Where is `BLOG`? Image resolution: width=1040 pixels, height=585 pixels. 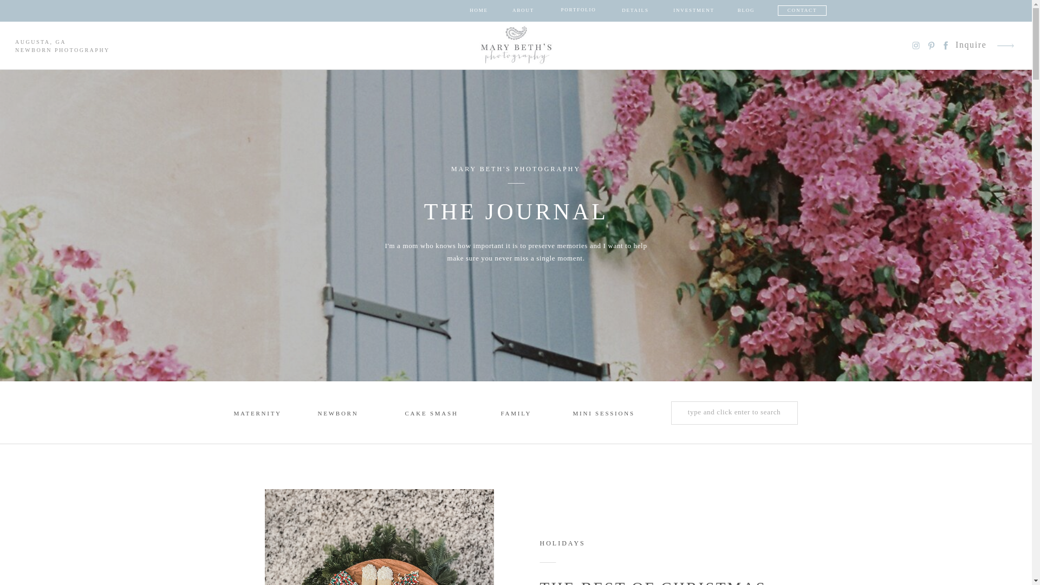 BLOG is located at coordinates (746, 11).